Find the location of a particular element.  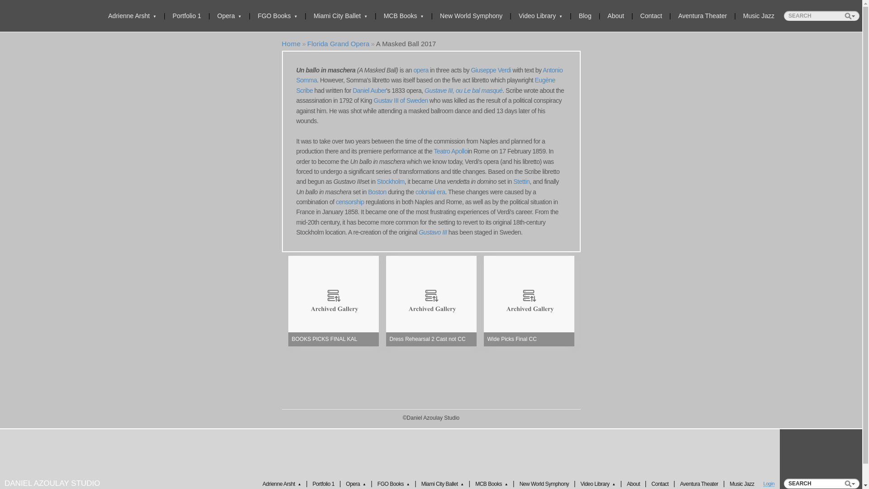

SEARCH is located at coordinates (821, 484).